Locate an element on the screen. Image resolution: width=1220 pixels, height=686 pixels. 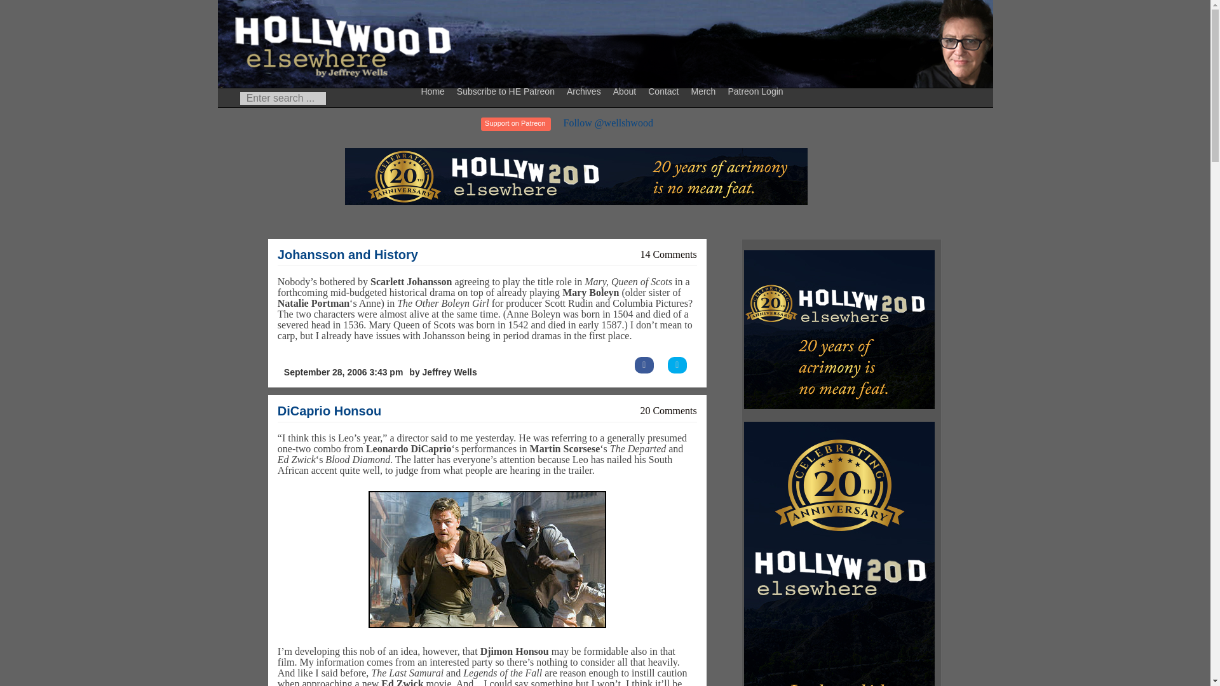
14 Comments is located at coordinates (668, 254).